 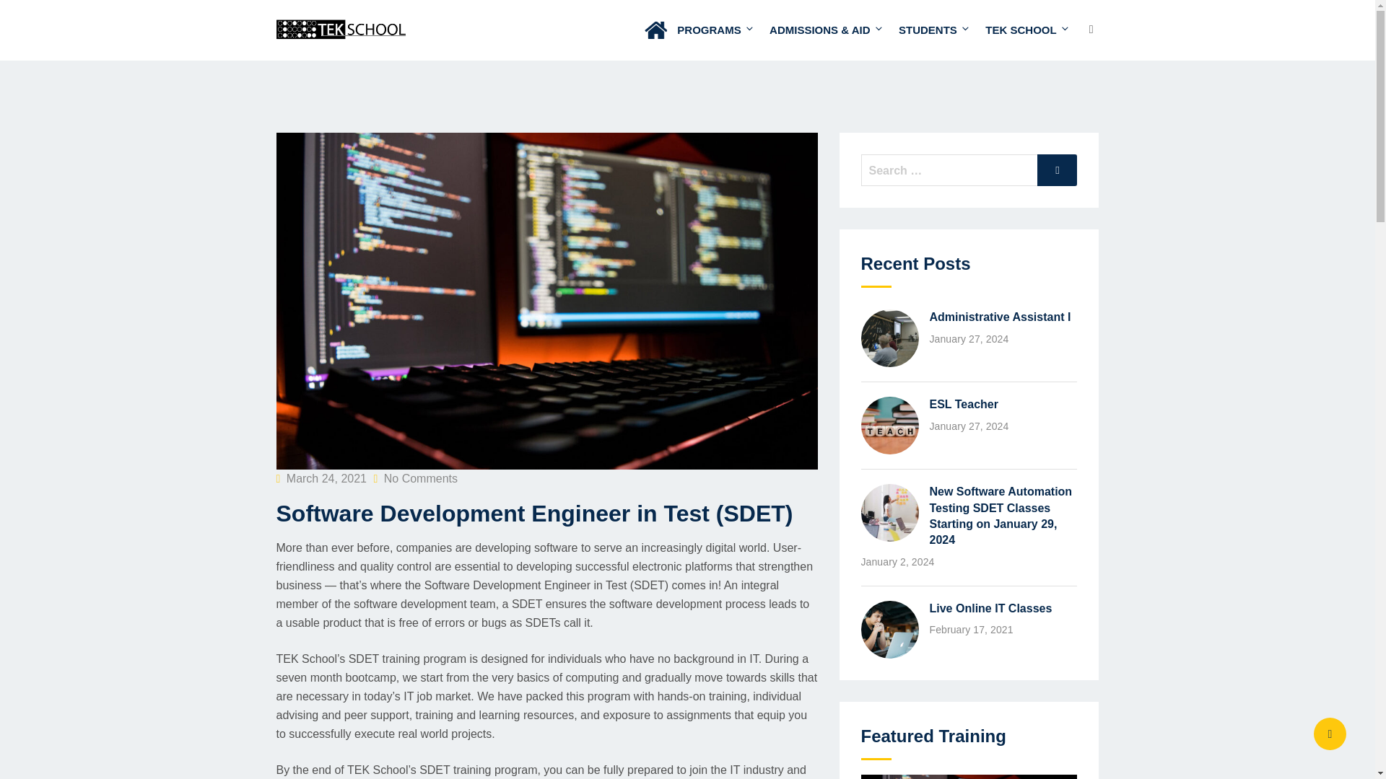 What do you see at coordinates (933, 30) in the screenshot?
I see `STUDENTS` at bounding box center [933, 30].